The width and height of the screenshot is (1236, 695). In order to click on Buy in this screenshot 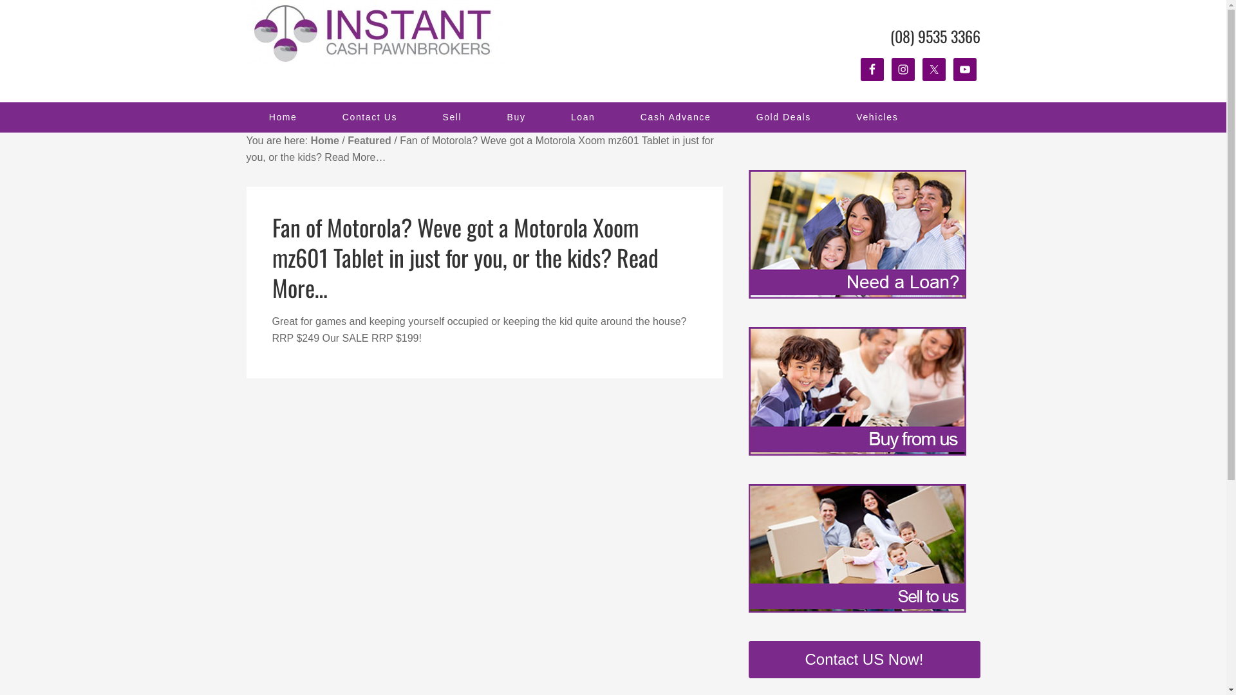, I will do `click(516, 117)`.